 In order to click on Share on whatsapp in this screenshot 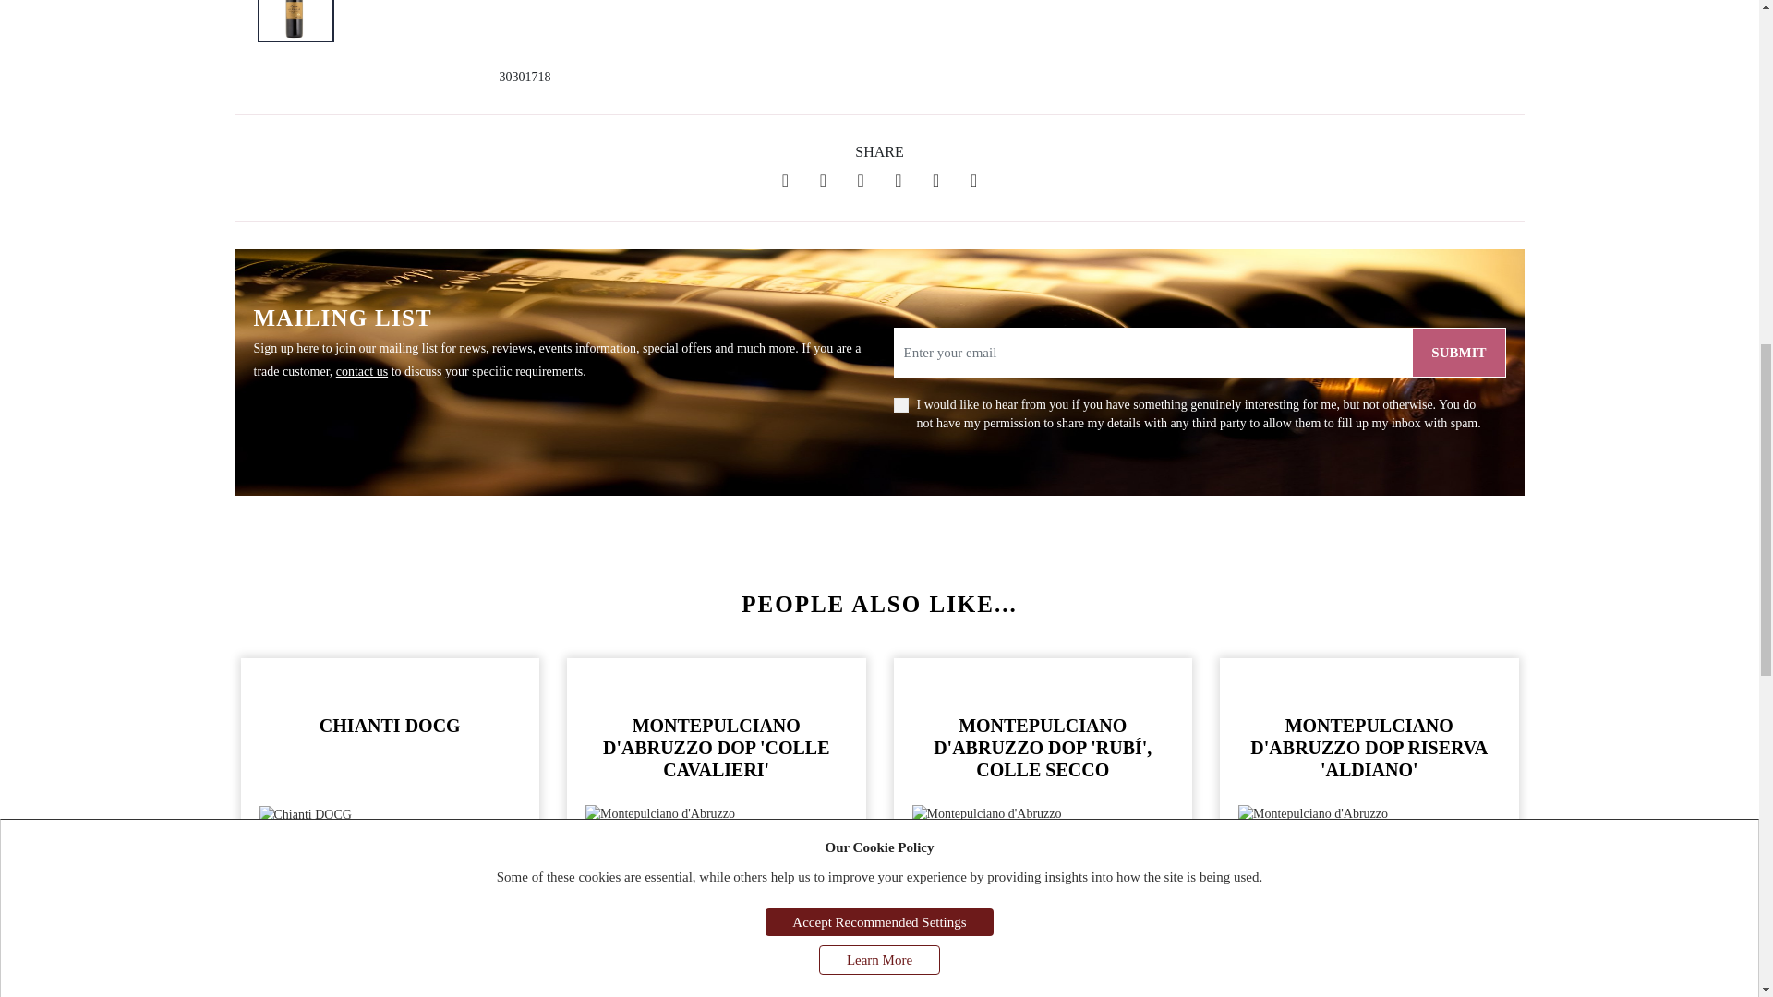, I will do `click(935, 181)`.